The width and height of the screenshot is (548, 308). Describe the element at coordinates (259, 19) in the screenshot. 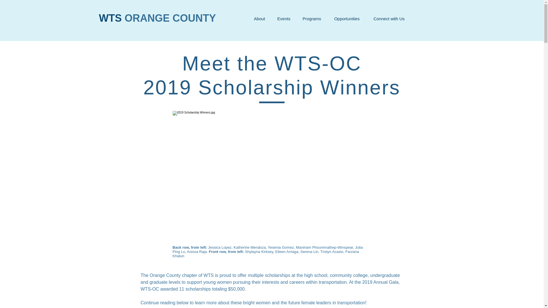

I see `About` at that location.